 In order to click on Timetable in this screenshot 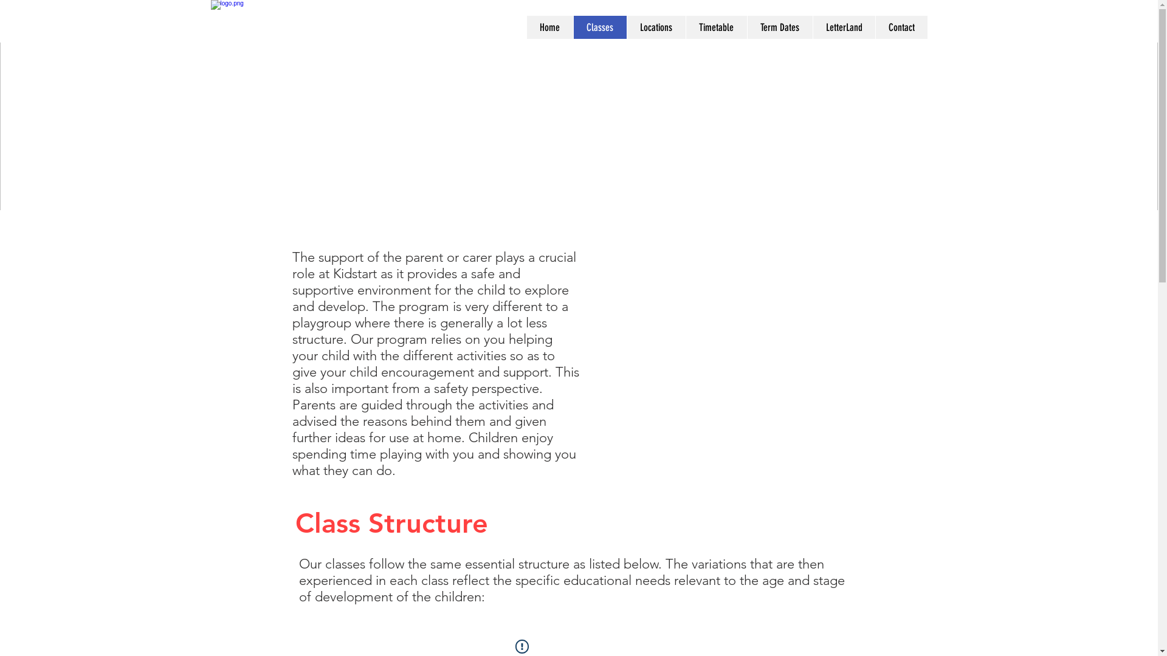, I will do `click(716, 27)`.